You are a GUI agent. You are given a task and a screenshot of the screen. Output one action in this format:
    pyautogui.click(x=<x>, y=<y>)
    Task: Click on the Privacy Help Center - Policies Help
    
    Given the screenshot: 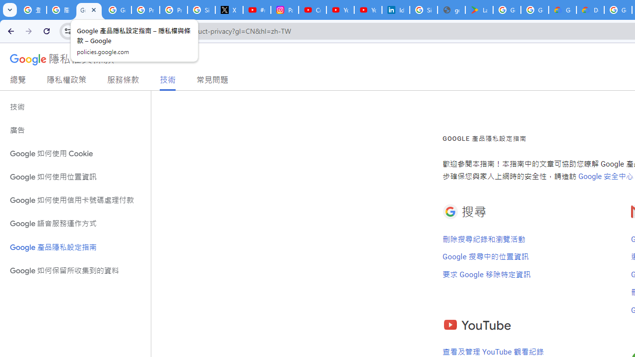 What is the action you would take?
    pyautogui.click(x=174, y=10)
    